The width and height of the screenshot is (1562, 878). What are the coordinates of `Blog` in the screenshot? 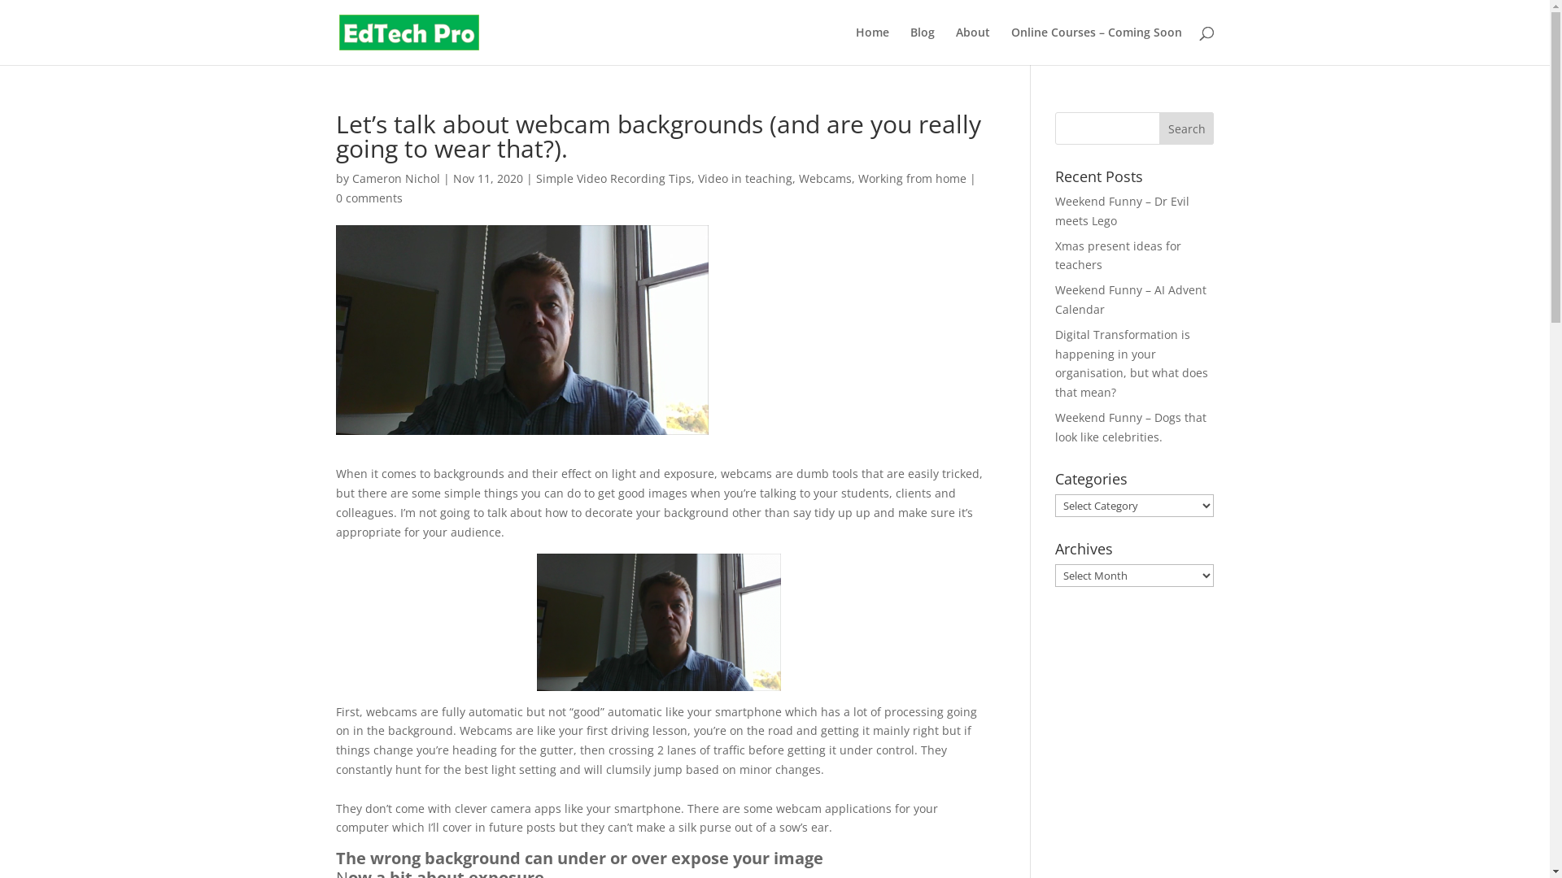 It's located at (922, 46).